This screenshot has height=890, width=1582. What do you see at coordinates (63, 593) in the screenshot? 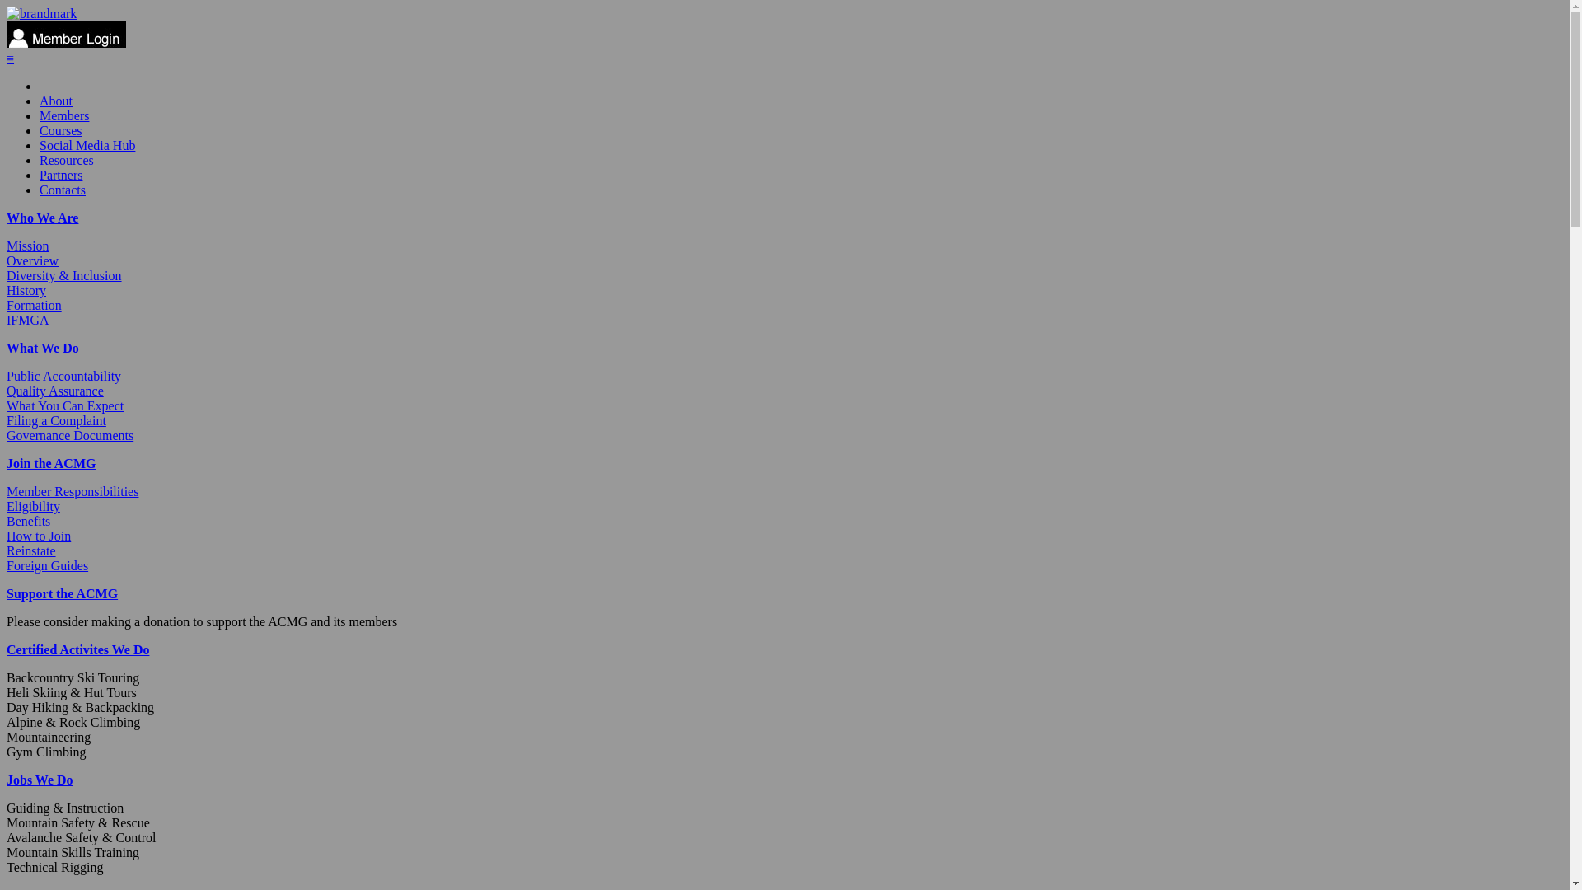
I see `Support the ACMG` at bounding box center [63, 593].